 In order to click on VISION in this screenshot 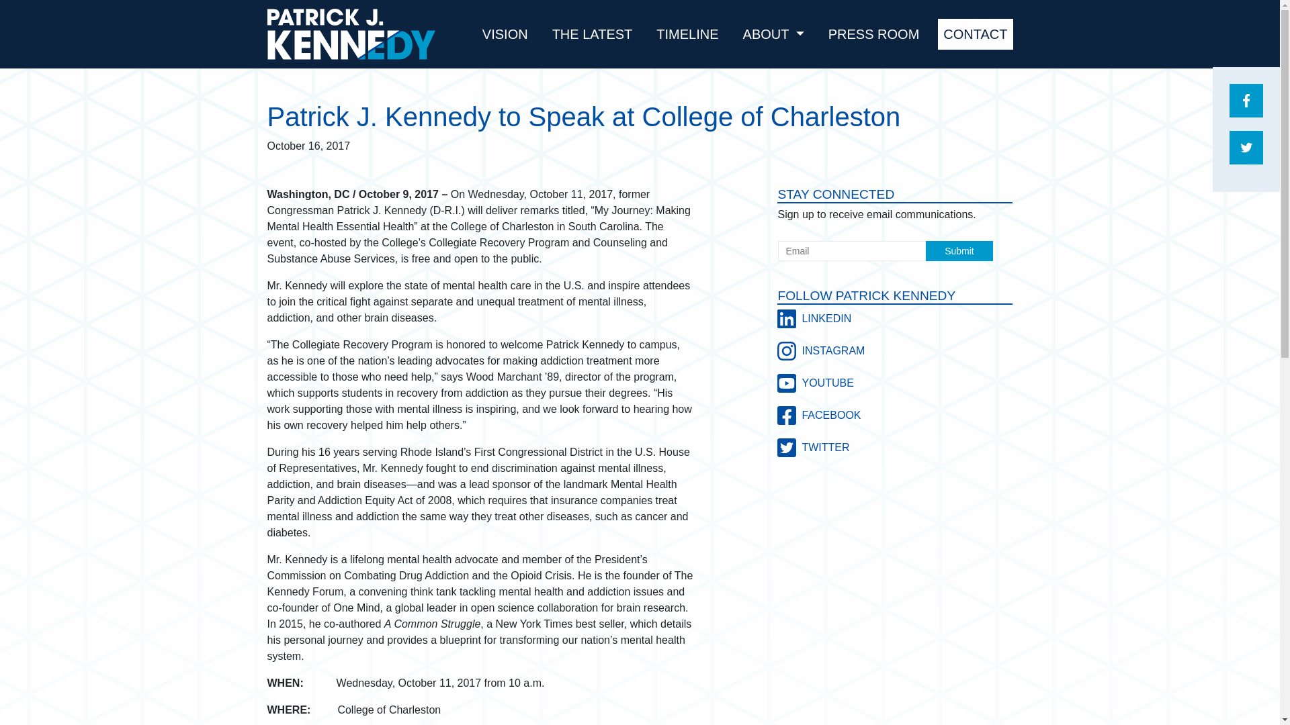, I will do `click(505, 34)`.